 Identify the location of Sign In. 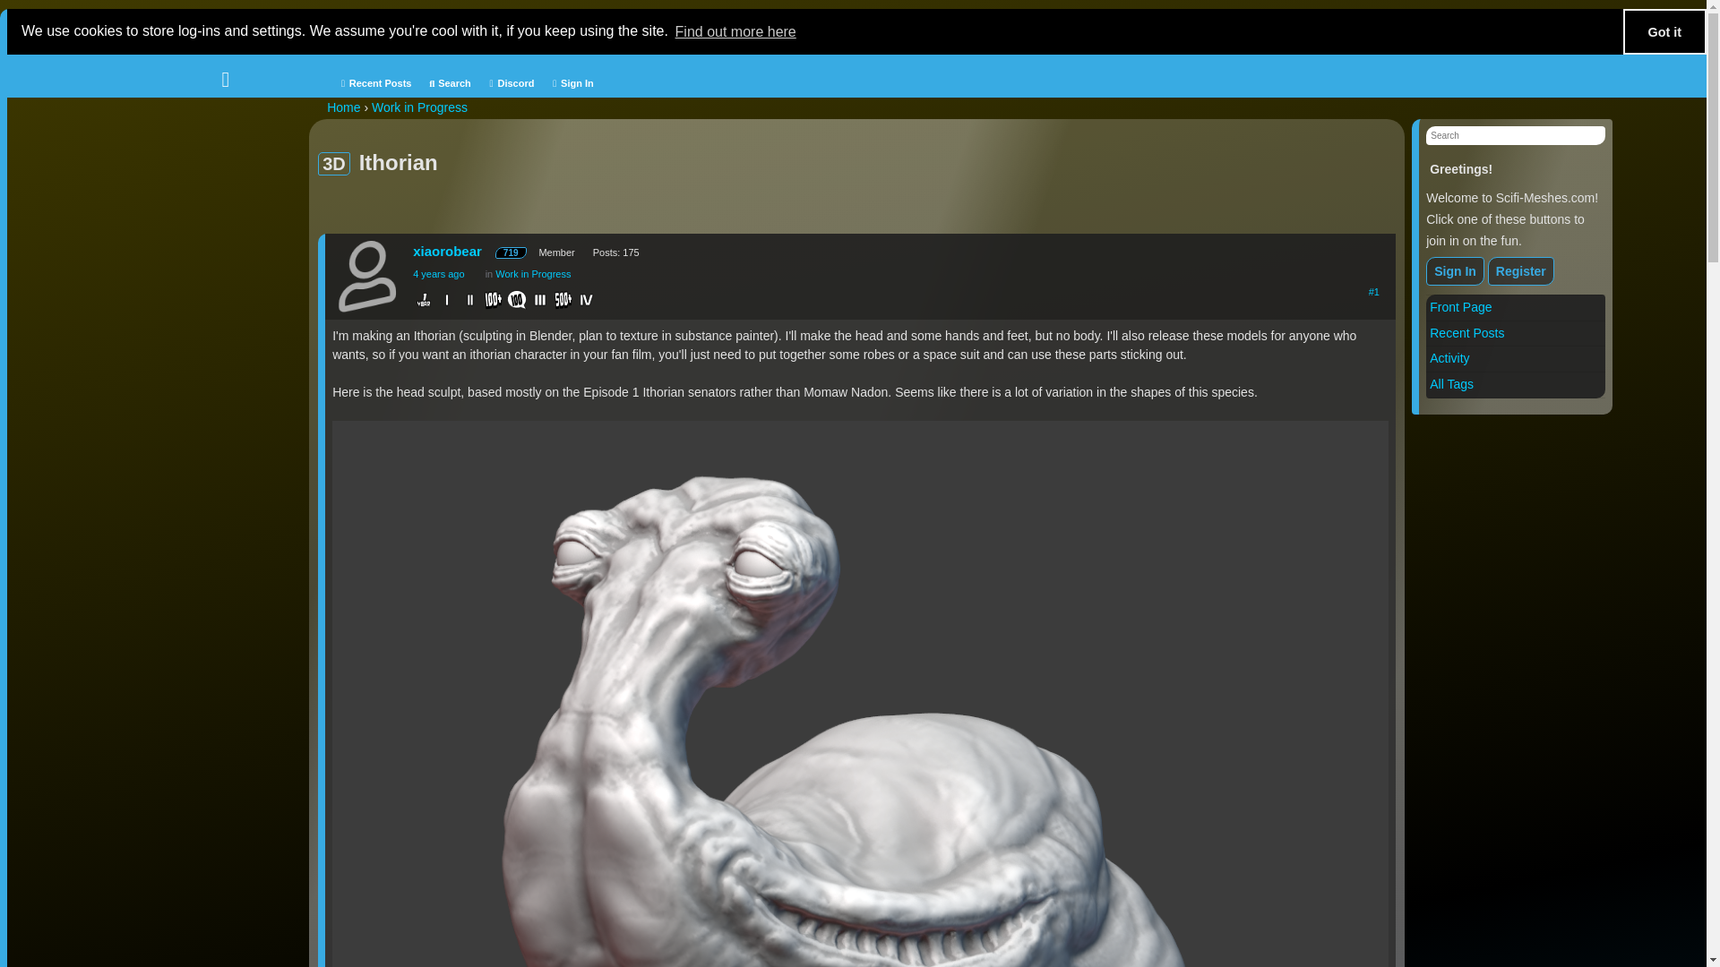
(571, 82).